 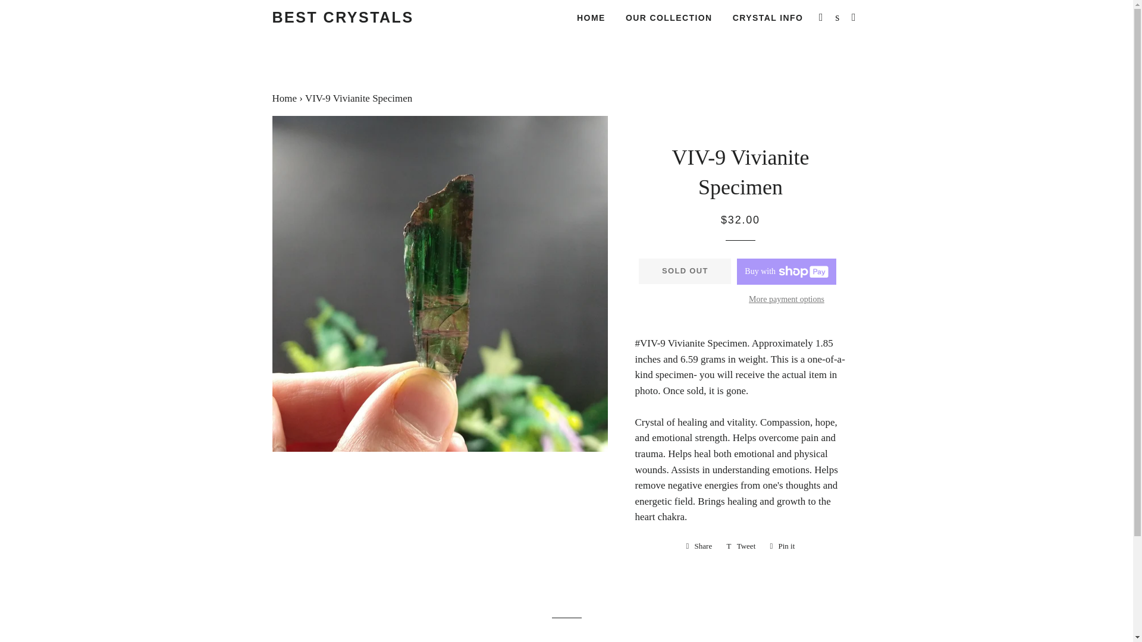 What do you see at coordinates (284, 97) in the screenshot?
I see `OUR COLLECTION` at bounding box center [284, 97].